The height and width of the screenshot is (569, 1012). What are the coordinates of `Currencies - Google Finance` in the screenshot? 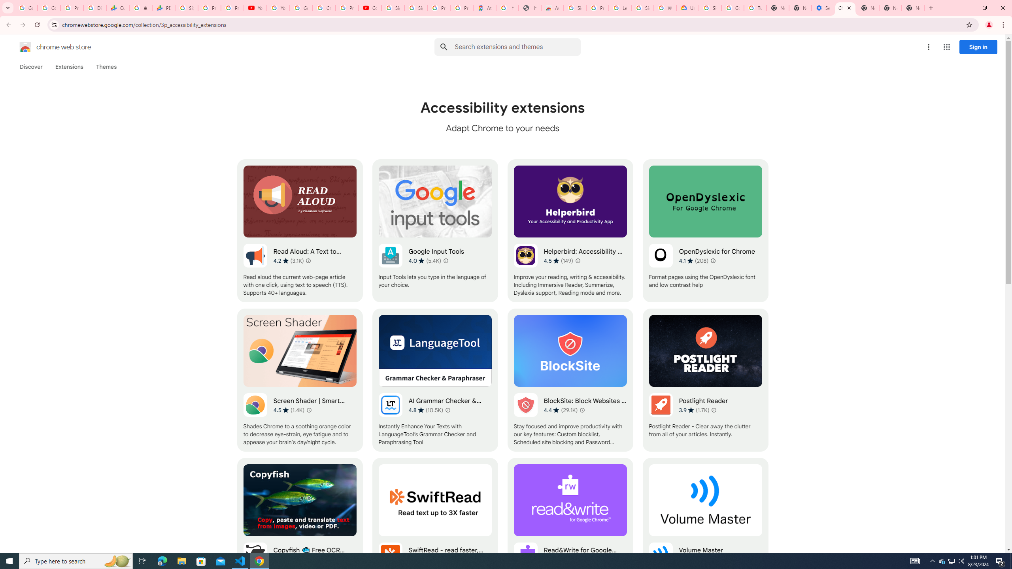 It's located at (118, 8).